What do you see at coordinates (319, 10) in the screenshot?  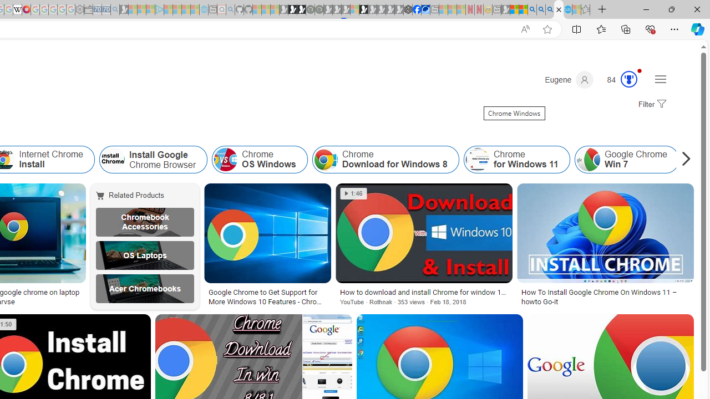 I see `Future Focus Report 2024 - Sleeping` at bounding box center [319, 10].